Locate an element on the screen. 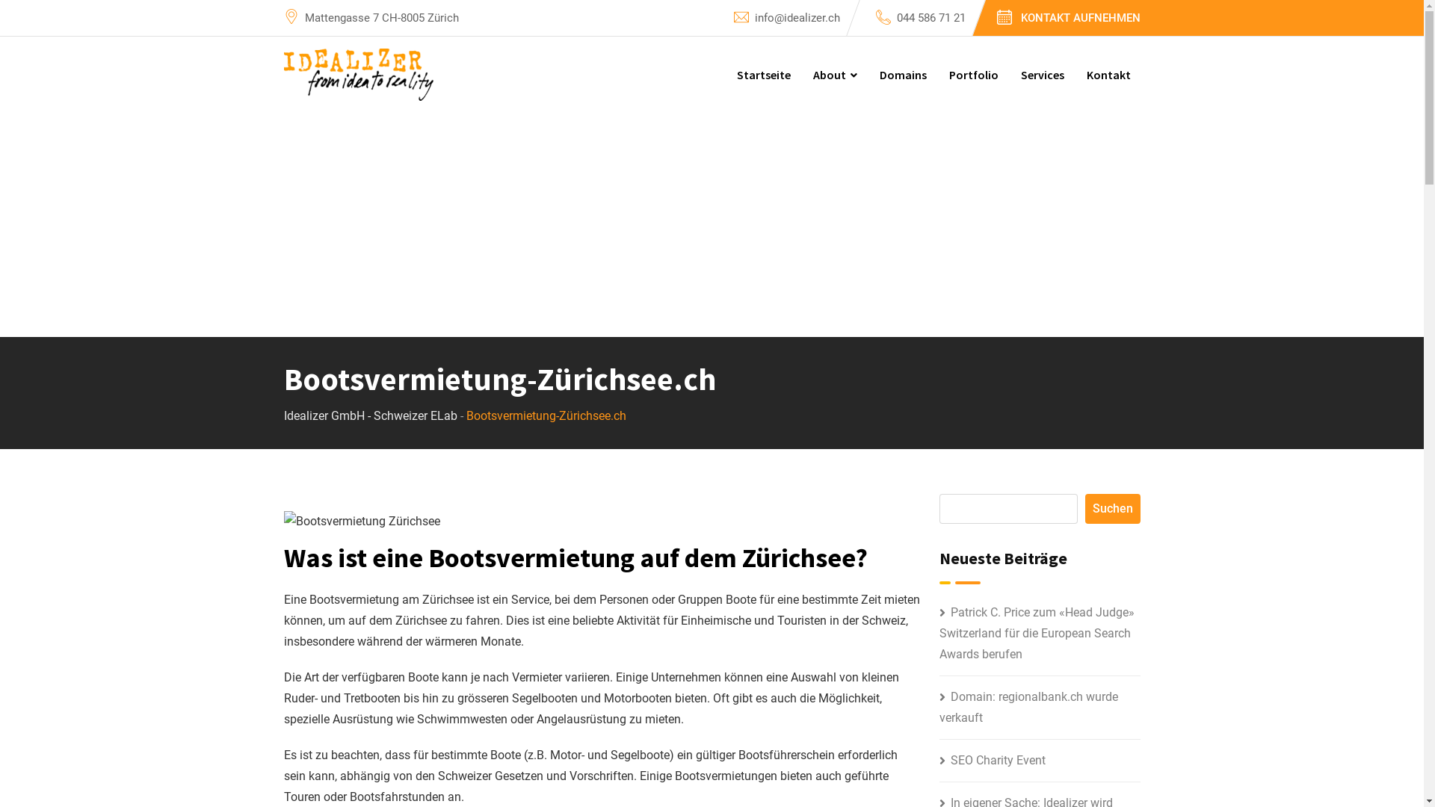 The image size is (1435, 807). KONTAKT AUFNEHMEN is located at coordinates (1081, 19).